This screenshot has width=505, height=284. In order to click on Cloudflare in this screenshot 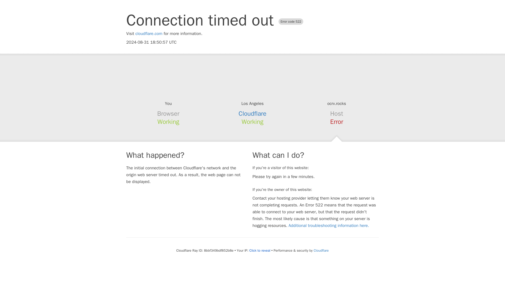, I will do `click(252, 114)`.